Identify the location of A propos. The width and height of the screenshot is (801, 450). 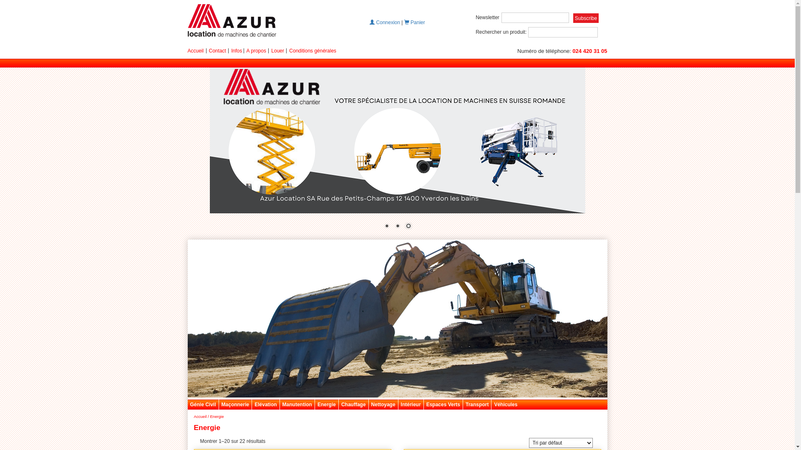
(256, 51).